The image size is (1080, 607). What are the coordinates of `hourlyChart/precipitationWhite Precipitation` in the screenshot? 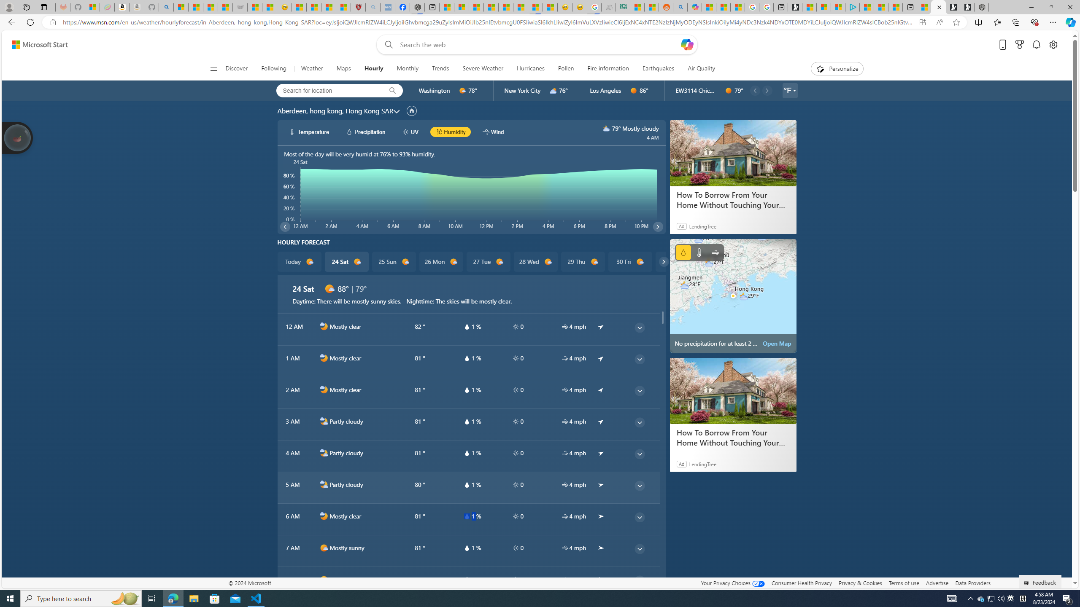 It's located at (366, 132).